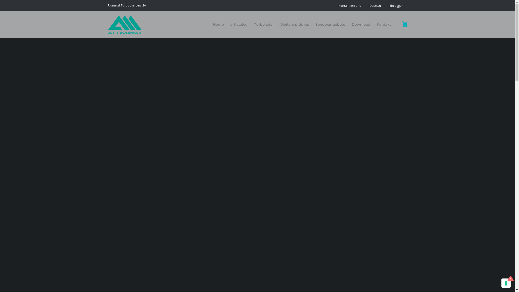 The height and width of the screenshot is (292, 519). Describe the element at coordinates (264, 25) in the screenshot. I see `Turbolader` at that location.